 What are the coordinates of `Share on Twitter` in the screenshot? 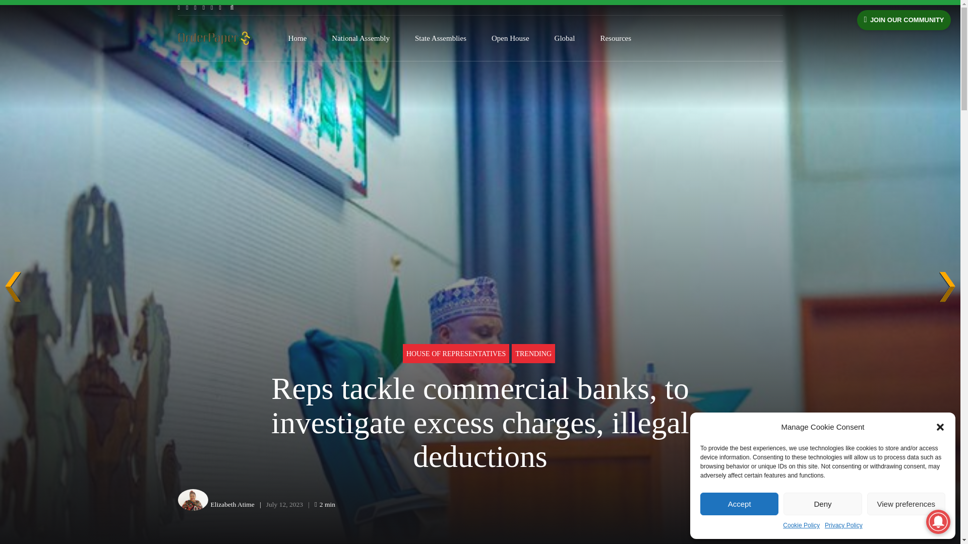 It's located at (732, 505).